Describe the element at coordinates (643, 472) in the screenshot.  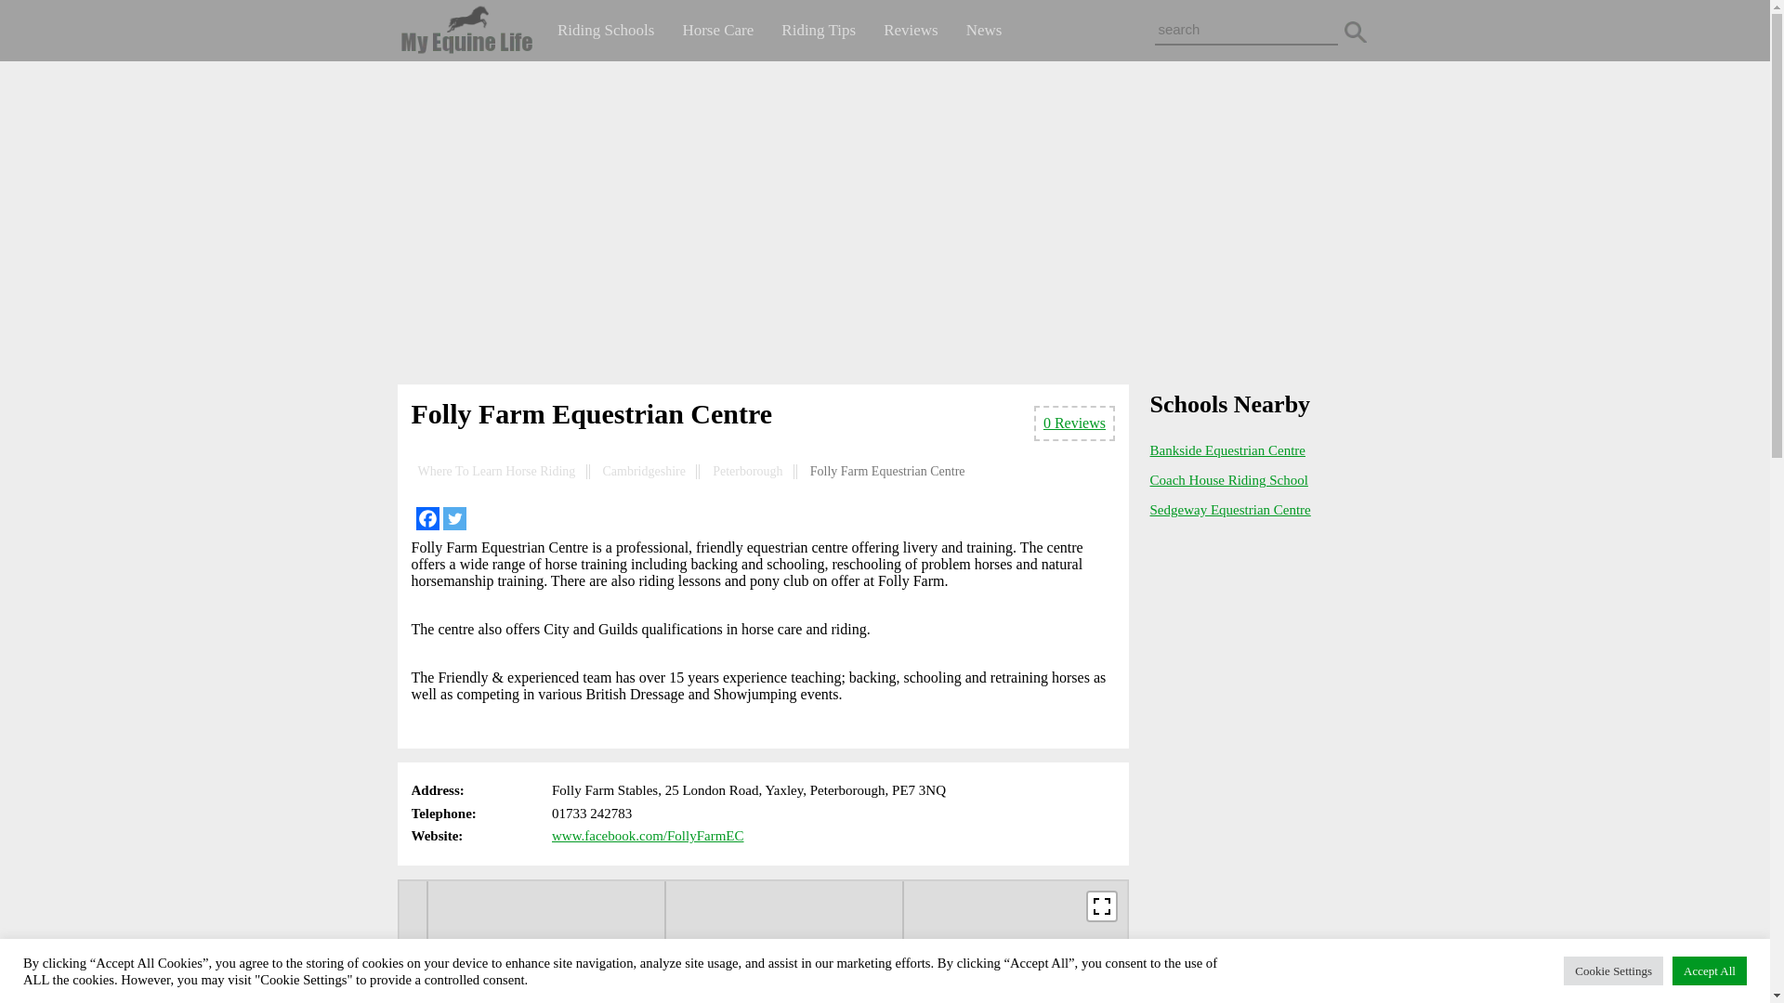
I see `Cambridgeshire` at that location.